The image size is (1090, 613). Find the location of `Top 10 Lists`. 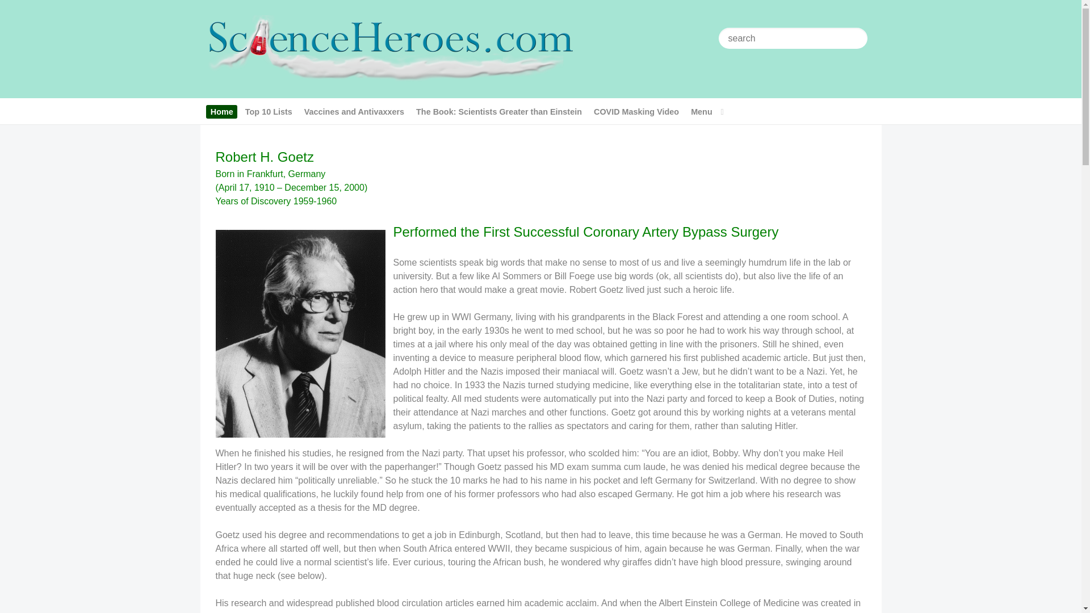

Top 10 Lists is located at coordinates (269, 111).